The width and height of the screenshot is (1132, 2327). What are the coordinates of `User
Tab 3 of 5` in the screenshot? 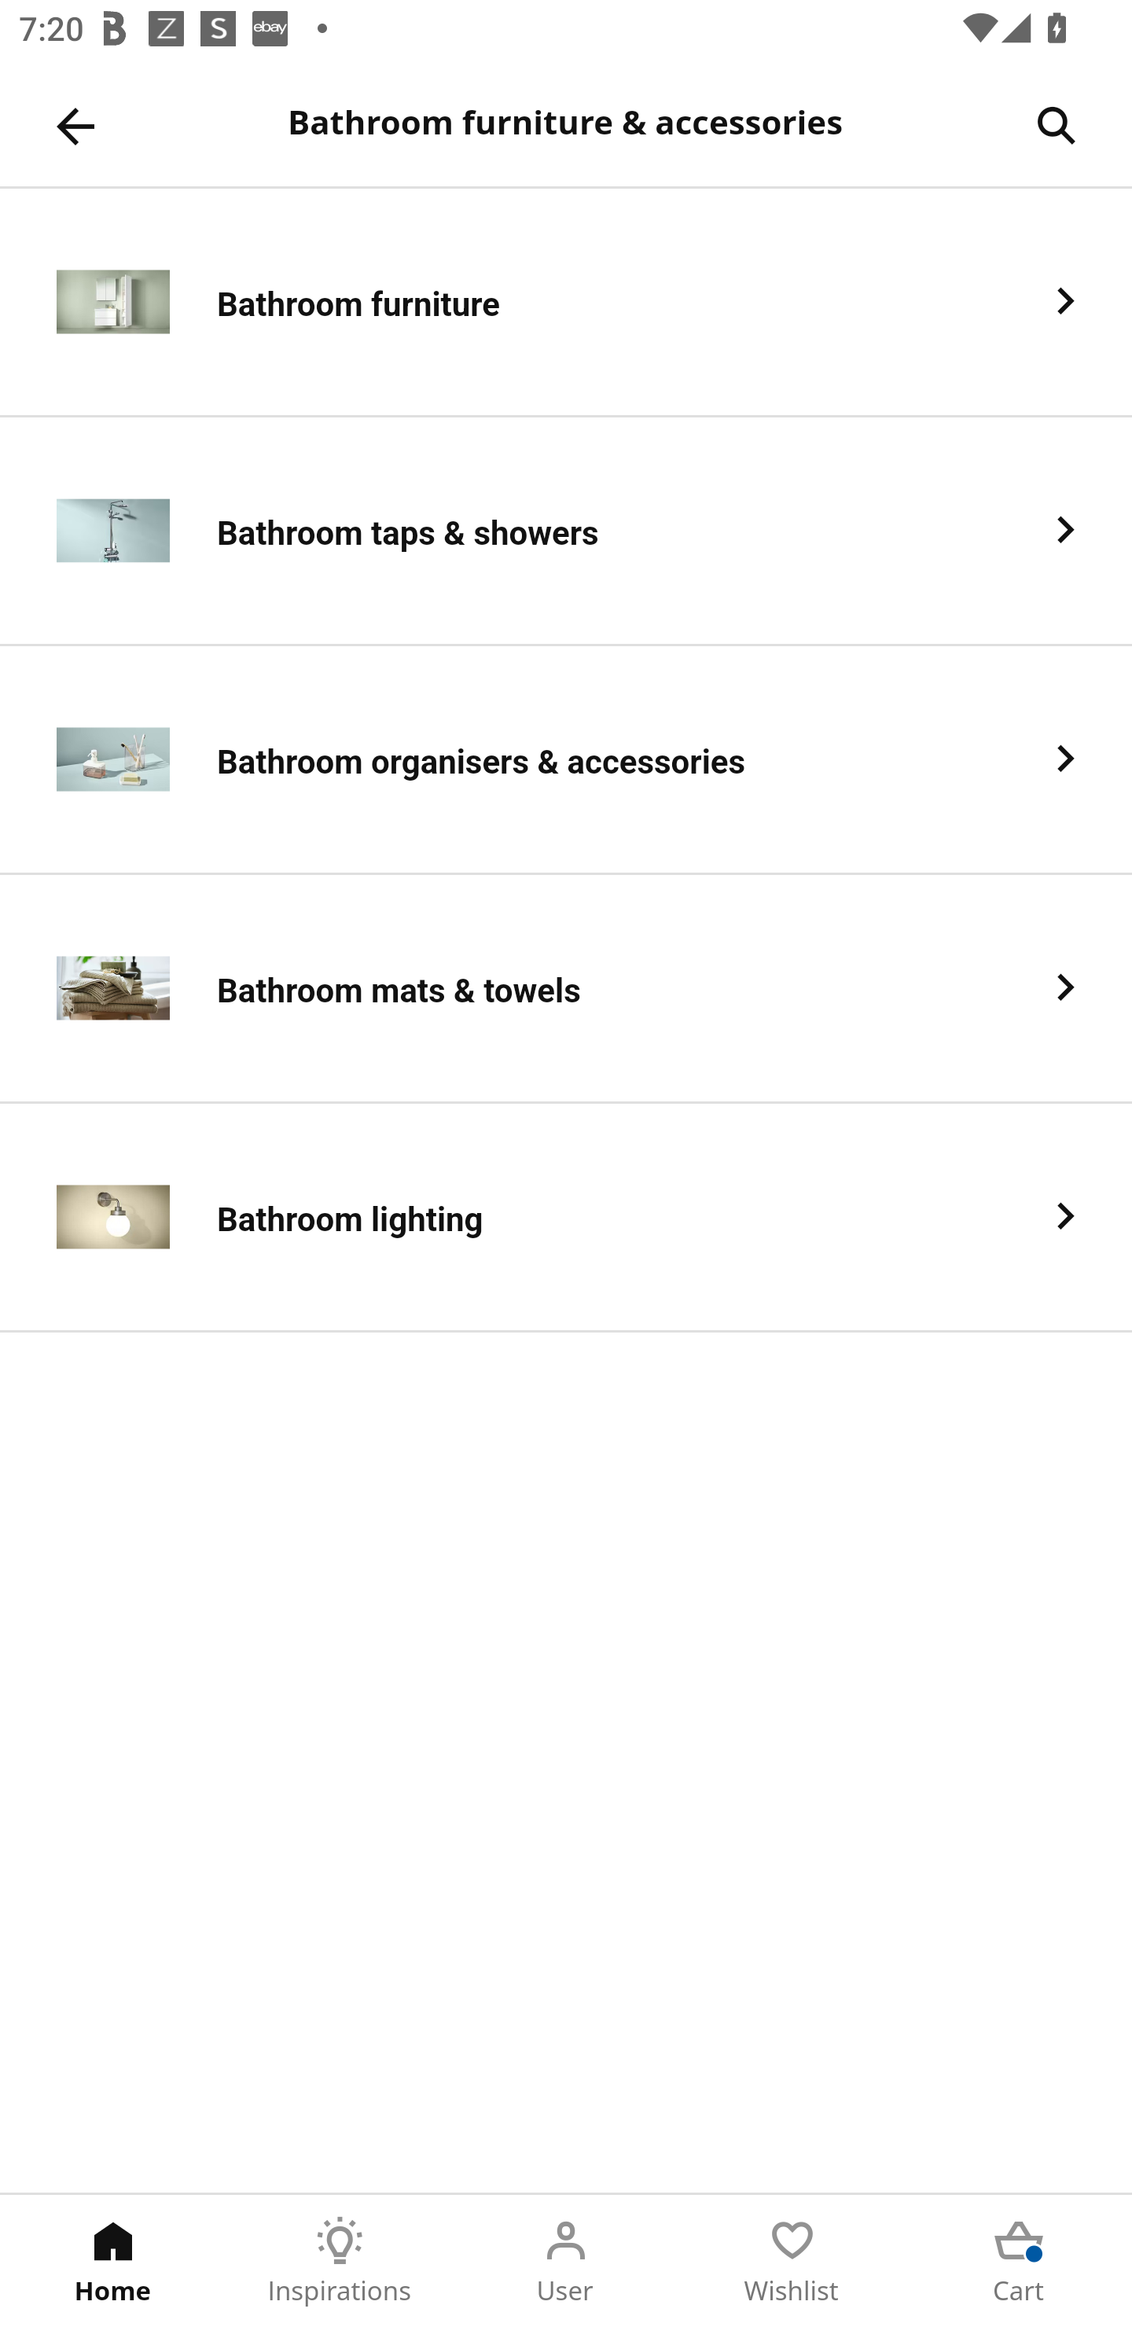 It's located at (566, 2261).